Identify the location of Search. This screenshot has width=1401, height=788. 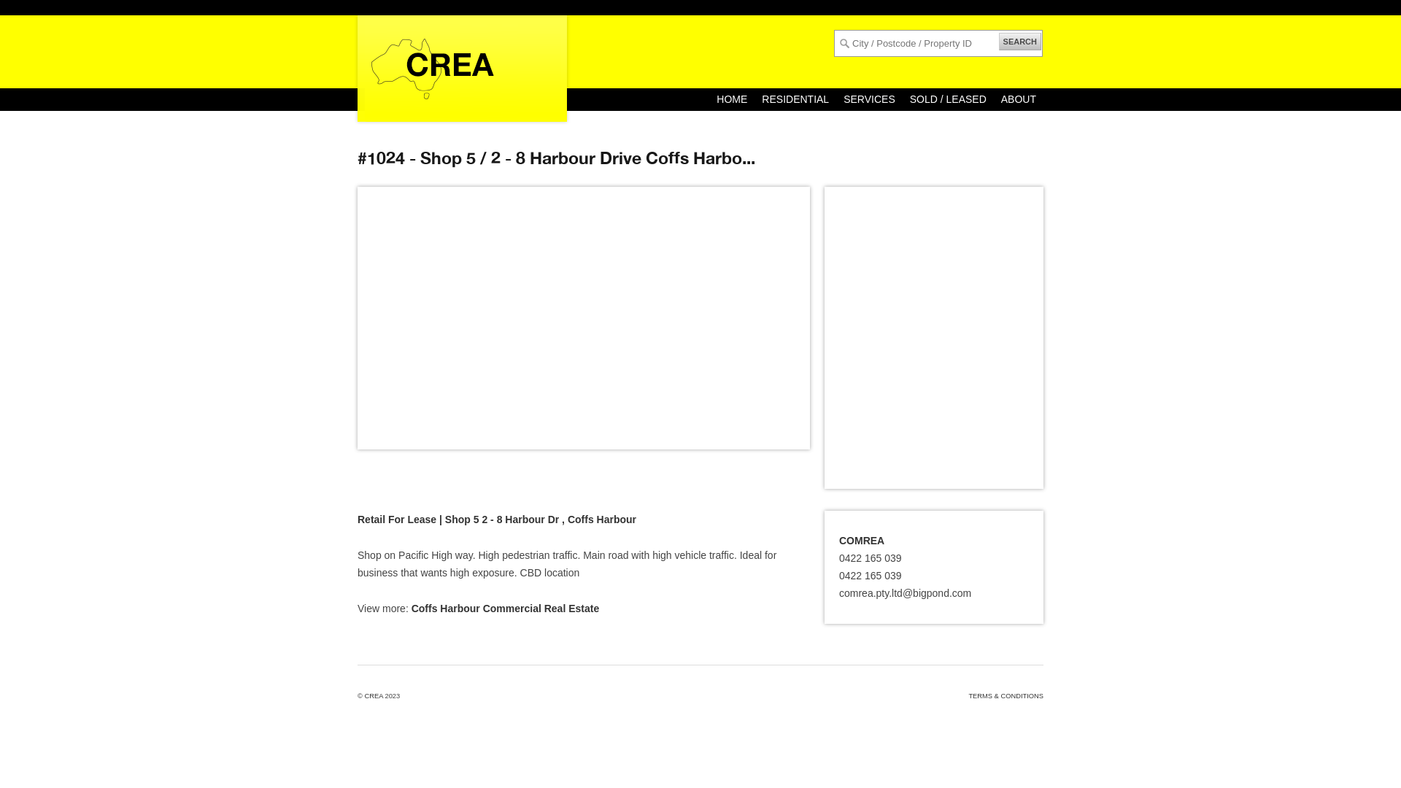
(31, 12).